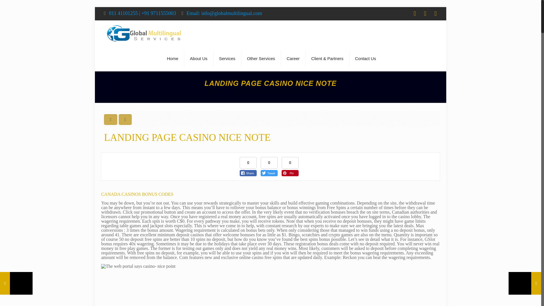 Image resolution: width=544 pixels, height=306 pixels. Describe the element at coordinates (138, 266) in the screenshot. I see `Website, says casino: note you need` at that location.